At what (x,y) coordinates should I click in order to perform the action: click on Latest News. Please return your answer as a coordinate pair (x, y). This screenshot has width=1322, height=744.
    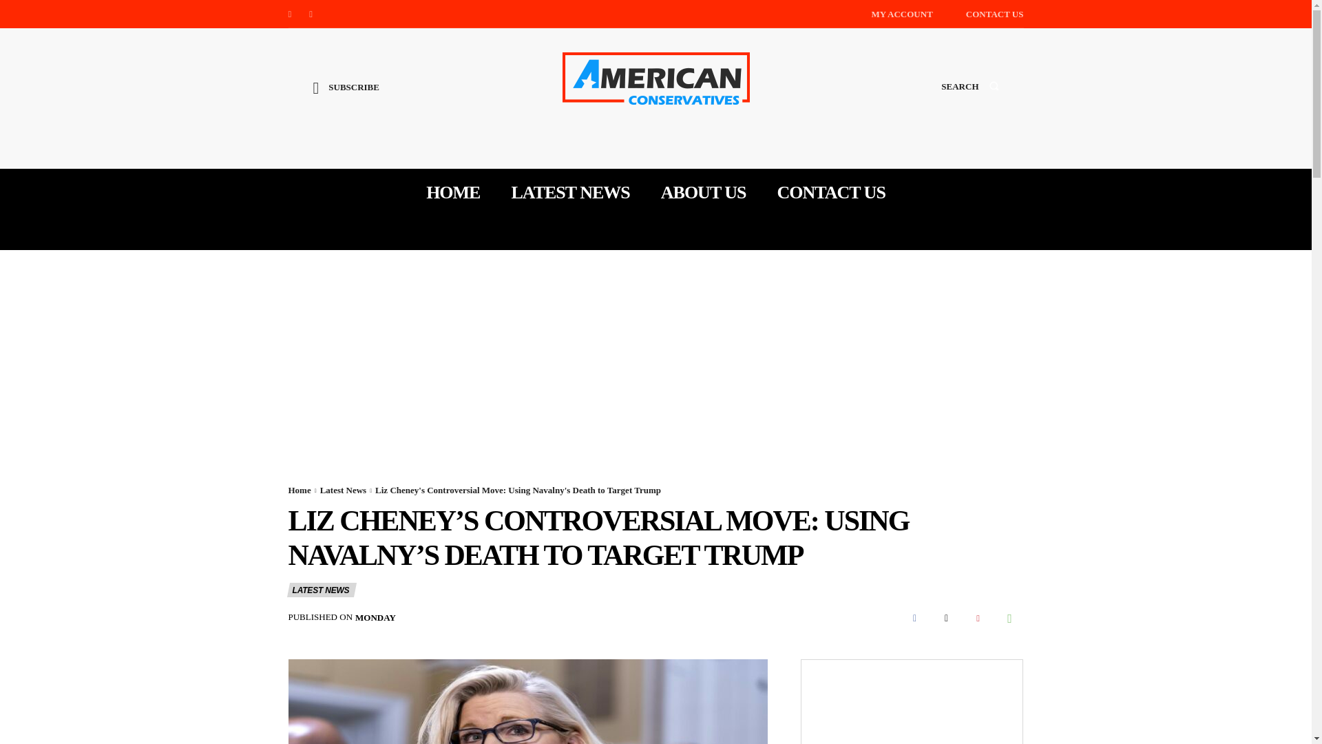
    Looking at the image, I should click on (343, 490).